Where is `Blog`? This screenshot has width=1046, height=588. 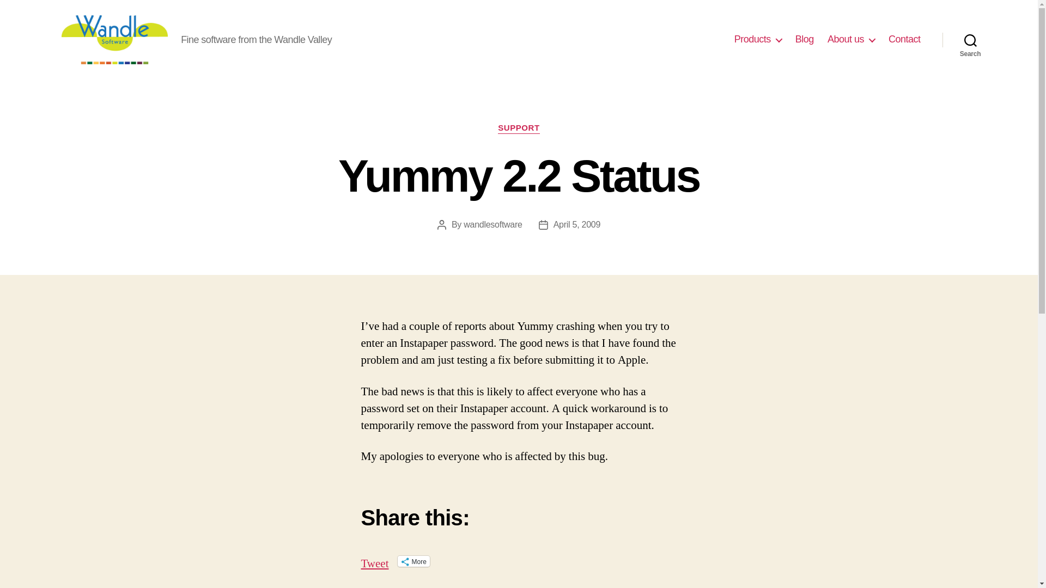
Blog is located at coordinates (804, 39).